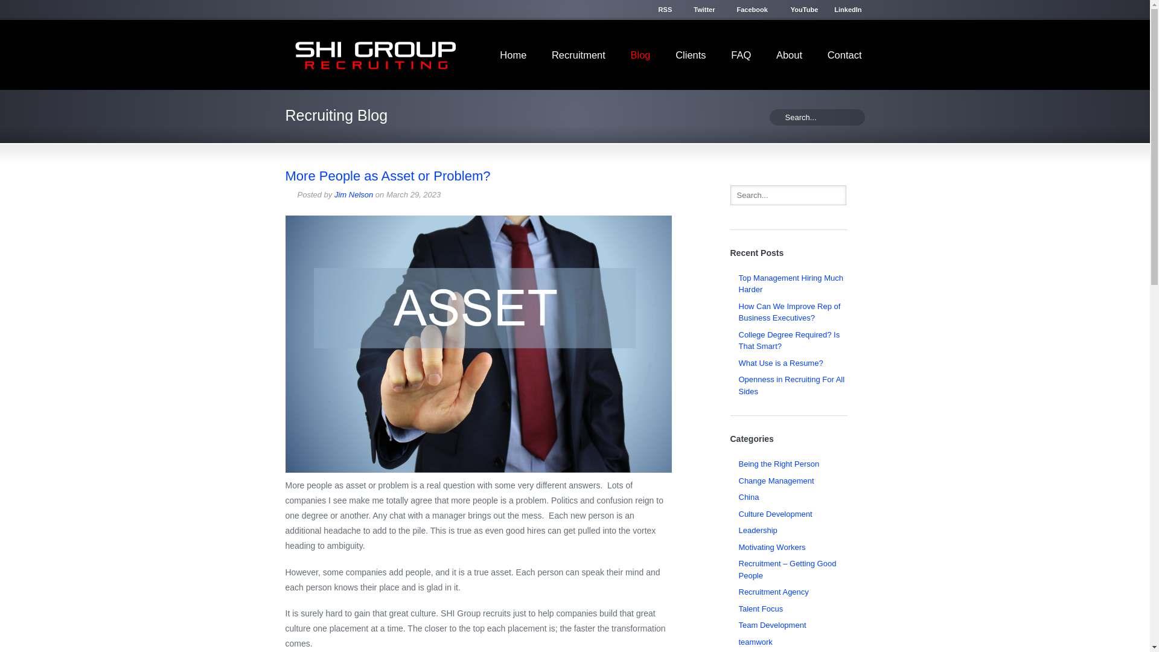 Image resolution: width=1159 pixels, height=652 pixels. Describe the element at coordinates (690, 54) in the screenshot. I see `Clients` at that location.